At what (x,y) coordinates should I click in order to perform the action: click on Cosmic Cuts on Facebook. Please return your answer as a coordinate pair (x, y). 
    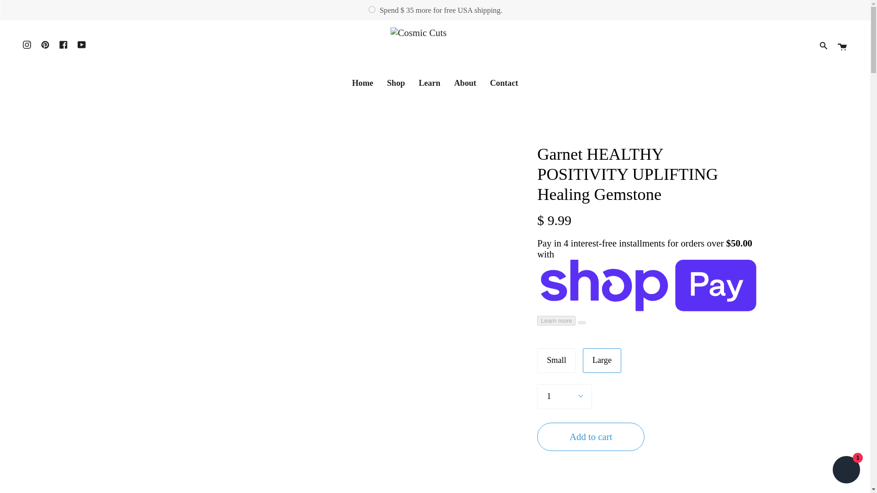
    Looking at the image, I should click on (63, 45).